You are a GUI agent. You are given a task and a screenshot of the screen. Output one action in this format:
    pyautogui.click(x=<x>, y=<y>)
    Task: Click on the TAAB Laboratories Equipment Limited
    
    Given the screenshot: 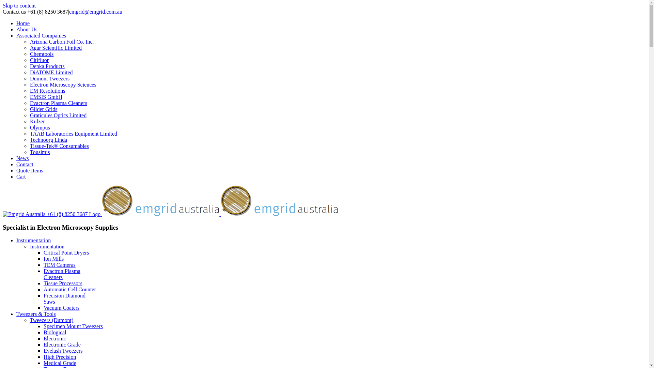 What is the action you would take?
    pyautogui.click(x=74, y=134)
    